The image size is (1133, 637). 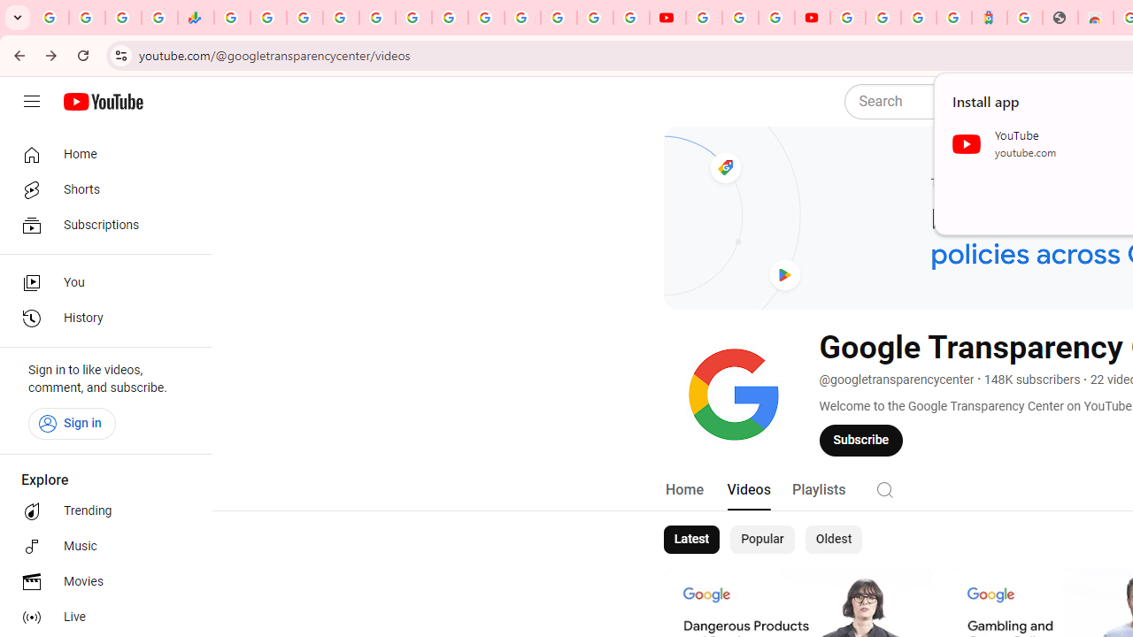 I want to click on Sign in - Google Accounts, so click(x=595, y=18).